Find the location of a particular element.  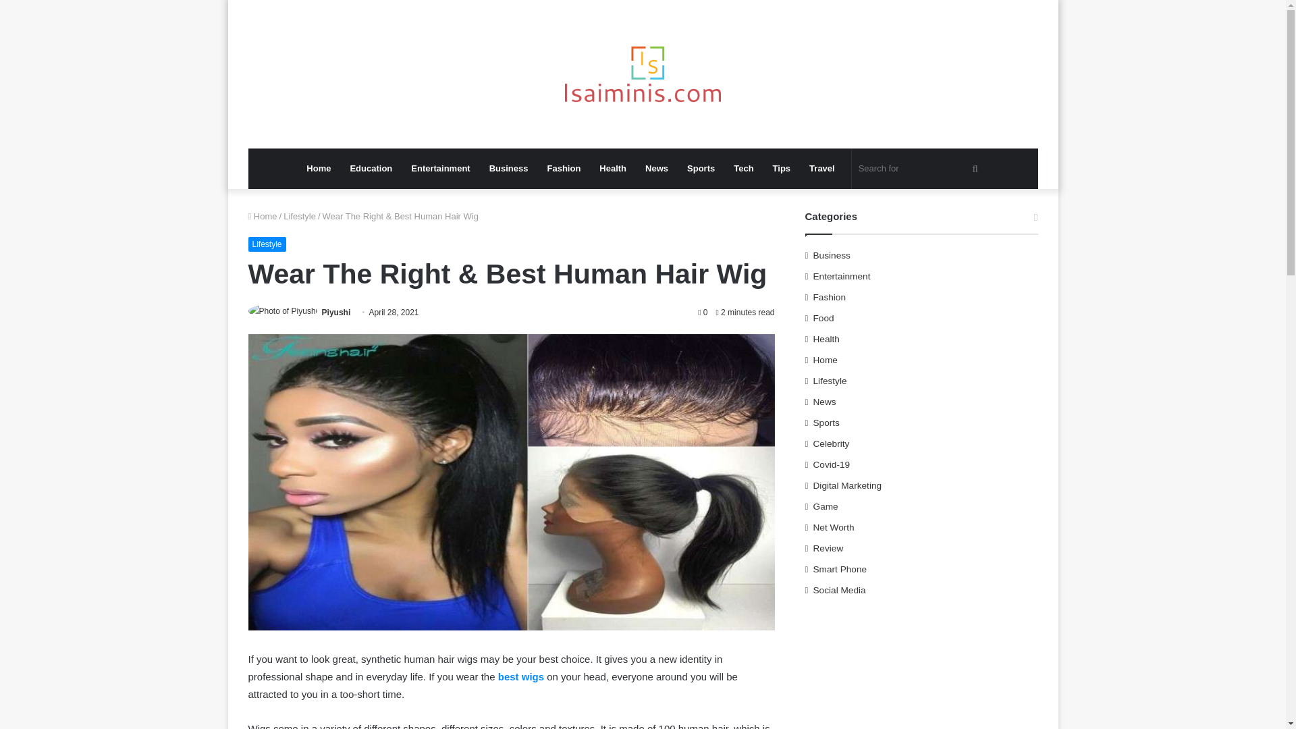

Education is located at coordinates (371, 169).